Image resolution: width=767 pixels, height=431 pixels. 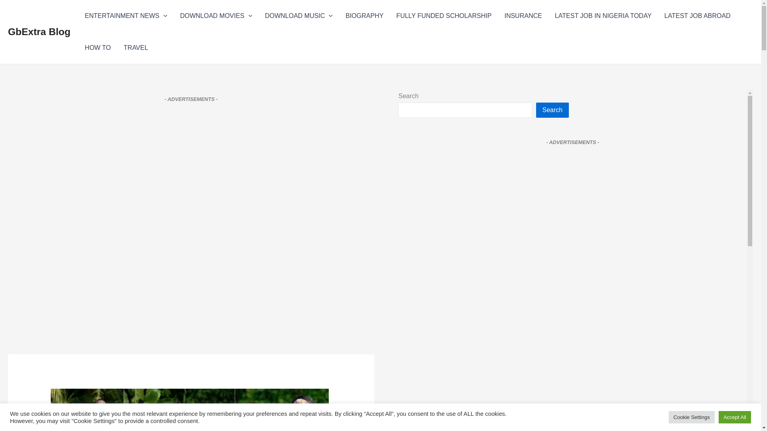 I want to click on ENTERTAINMENT NEWS, so click(x=125, y=16).